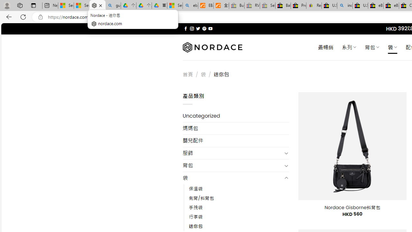 This screenshot has width=412, height=232. What do you see at coordinates (204, 28) in the screenshot?
I see `Follow on Pinterest` at bounding box center [204, 28].